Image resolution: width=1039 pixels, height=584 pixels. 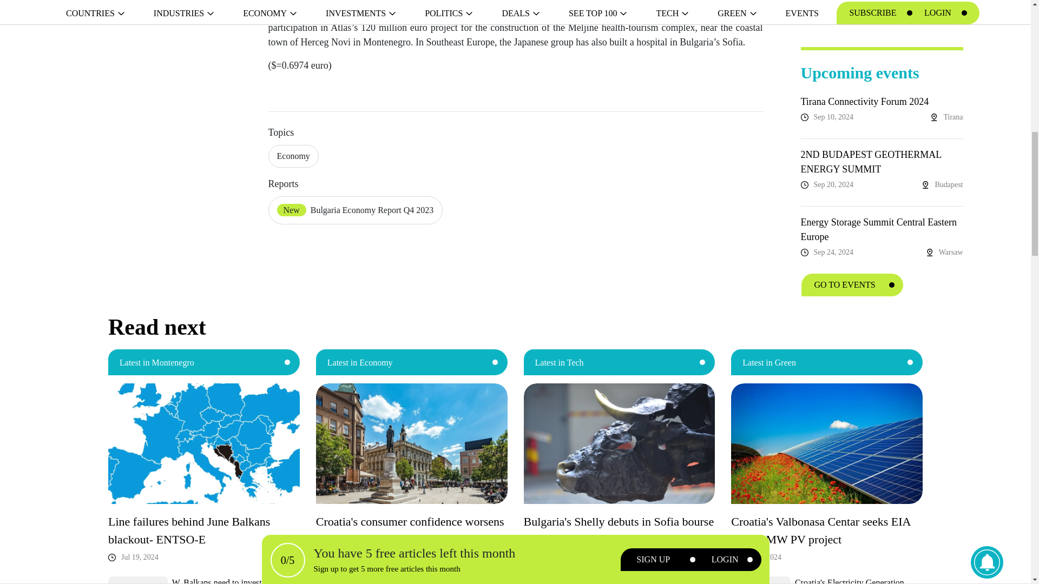 I want to click on 3rd party ad content, so click(x=882, y=13).